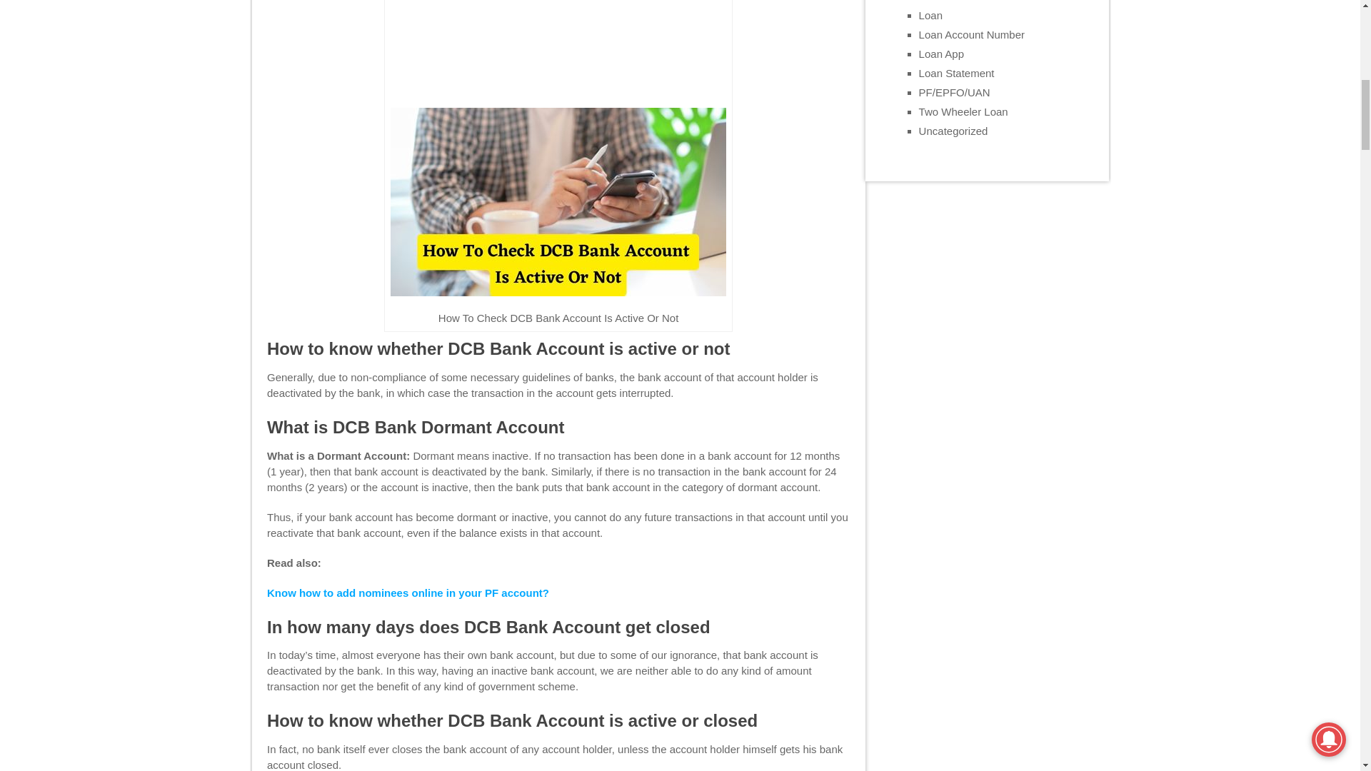 This screenshot has height=771, width=1371. What do you see at coordinates (408, 593) in the screenshot?
I see `Know how to add nominees online in your PF account?` at bounding box center [408, 593].